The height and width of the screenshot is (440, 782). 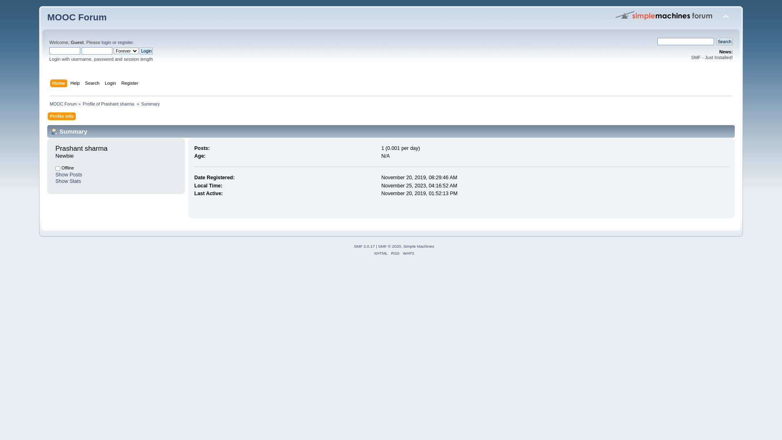 What do you see at coordinates (77, 17) in the screenshot?
I see `MOOC Forum` at bounding box center [77, 17].